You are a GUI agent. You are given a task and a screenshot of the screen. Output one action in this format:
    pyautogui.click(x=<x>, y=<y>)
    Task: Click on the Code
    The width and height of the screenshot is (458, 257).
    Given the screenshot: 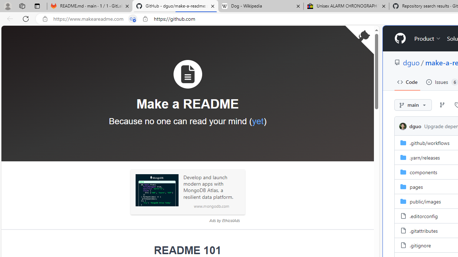 What is the action you would take?
    pyautogui.click(x=407, y=82)
    